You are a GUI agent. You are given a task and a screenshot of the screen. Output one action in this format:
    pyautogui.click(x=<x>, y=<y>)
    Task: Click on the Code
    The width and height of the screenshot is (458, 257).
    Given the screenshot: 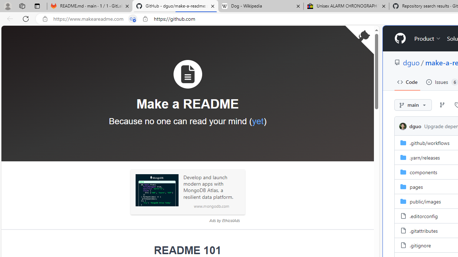 What is the action you would take?
    pyautogui.click(x=407, y=82)
    